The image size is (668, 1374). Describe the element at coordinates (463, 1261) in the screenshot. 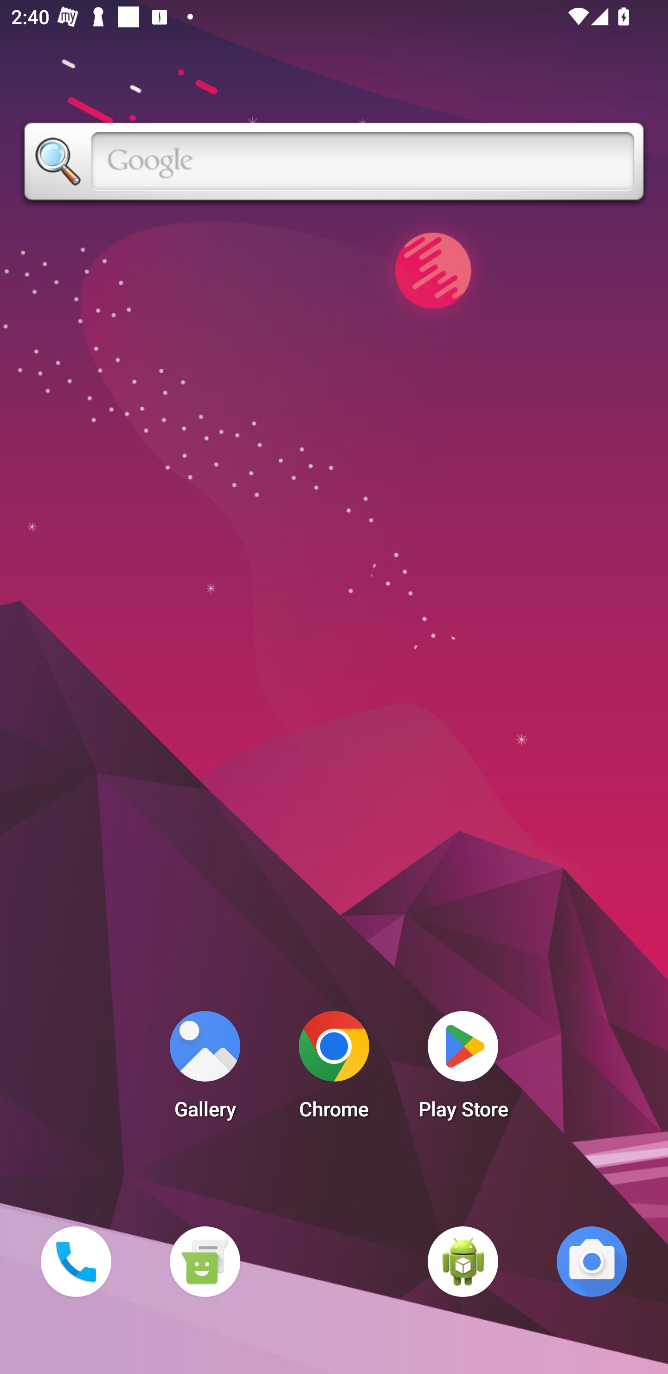

I see `WebView Browser Tester` at that location.